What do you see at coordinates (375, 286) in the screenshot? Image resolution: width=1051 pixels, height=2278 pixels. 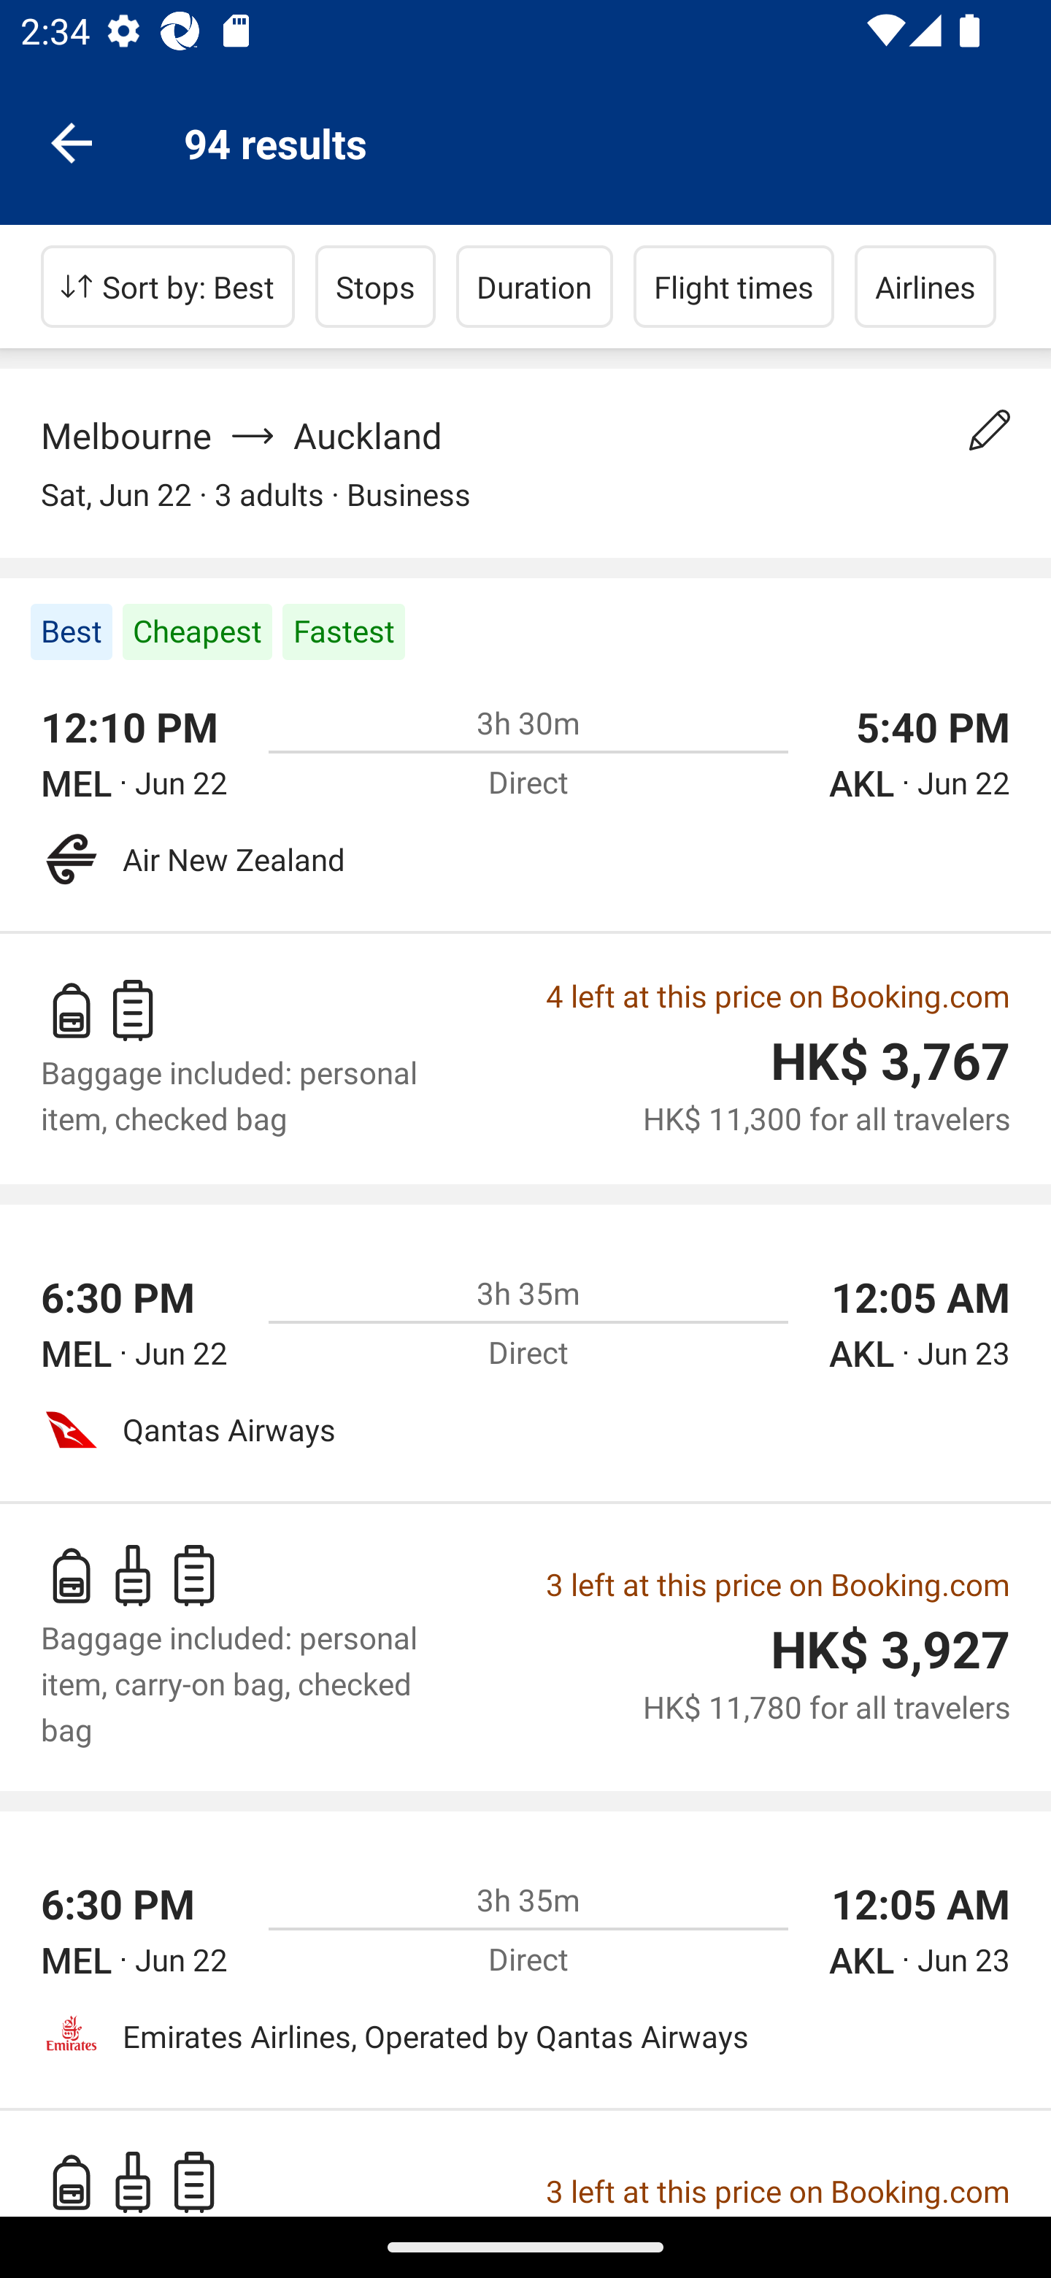 I see `Stops` at bounding box center [375, 286].